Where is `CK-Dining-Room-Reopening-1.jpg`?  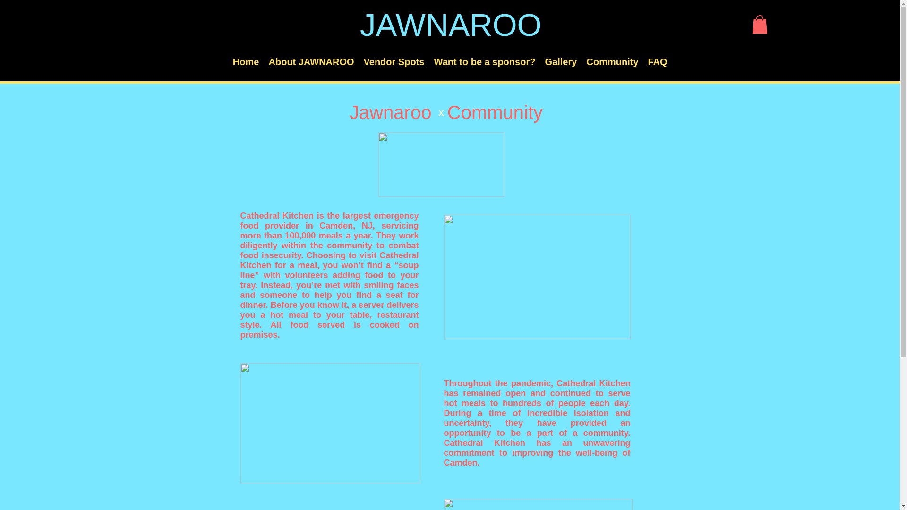
CK-Dining-Room-Reopening-1.jpg is located at coordinates (537, 277).